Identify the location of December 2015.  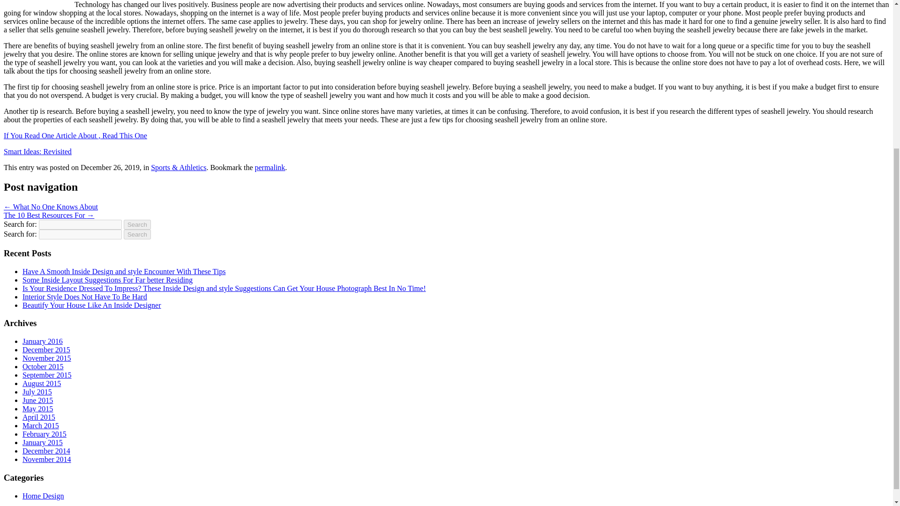
(46, 350).